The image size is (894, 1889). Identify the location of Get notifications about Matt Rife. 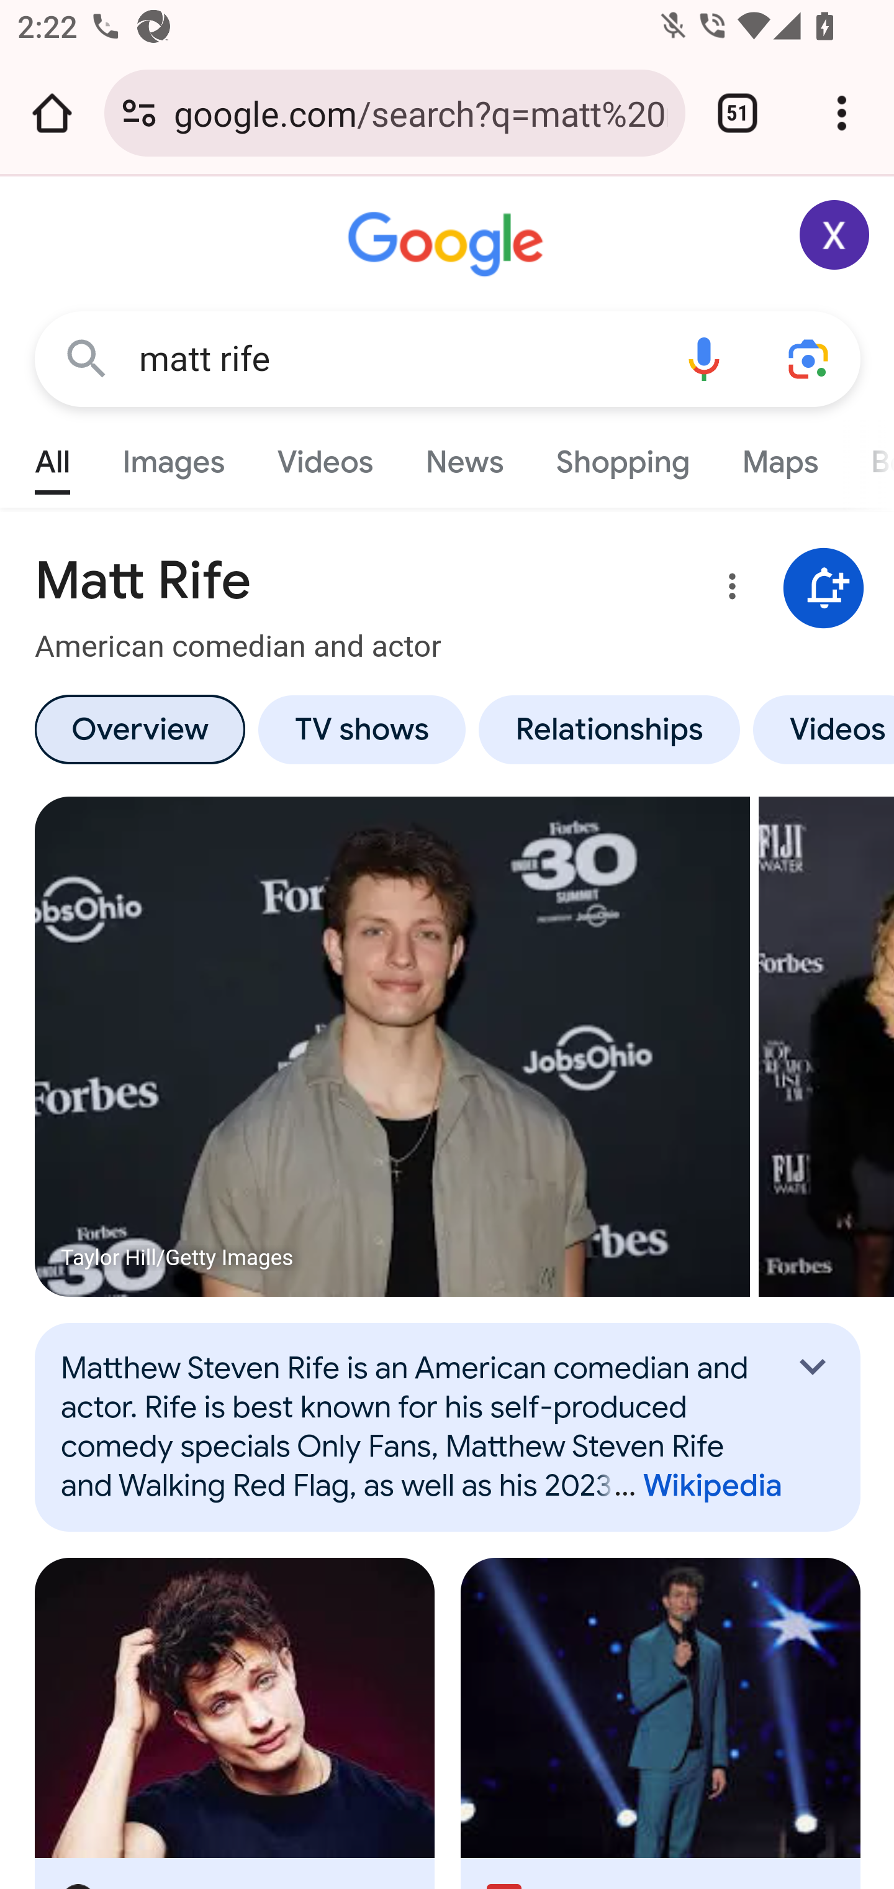
(824, 589).